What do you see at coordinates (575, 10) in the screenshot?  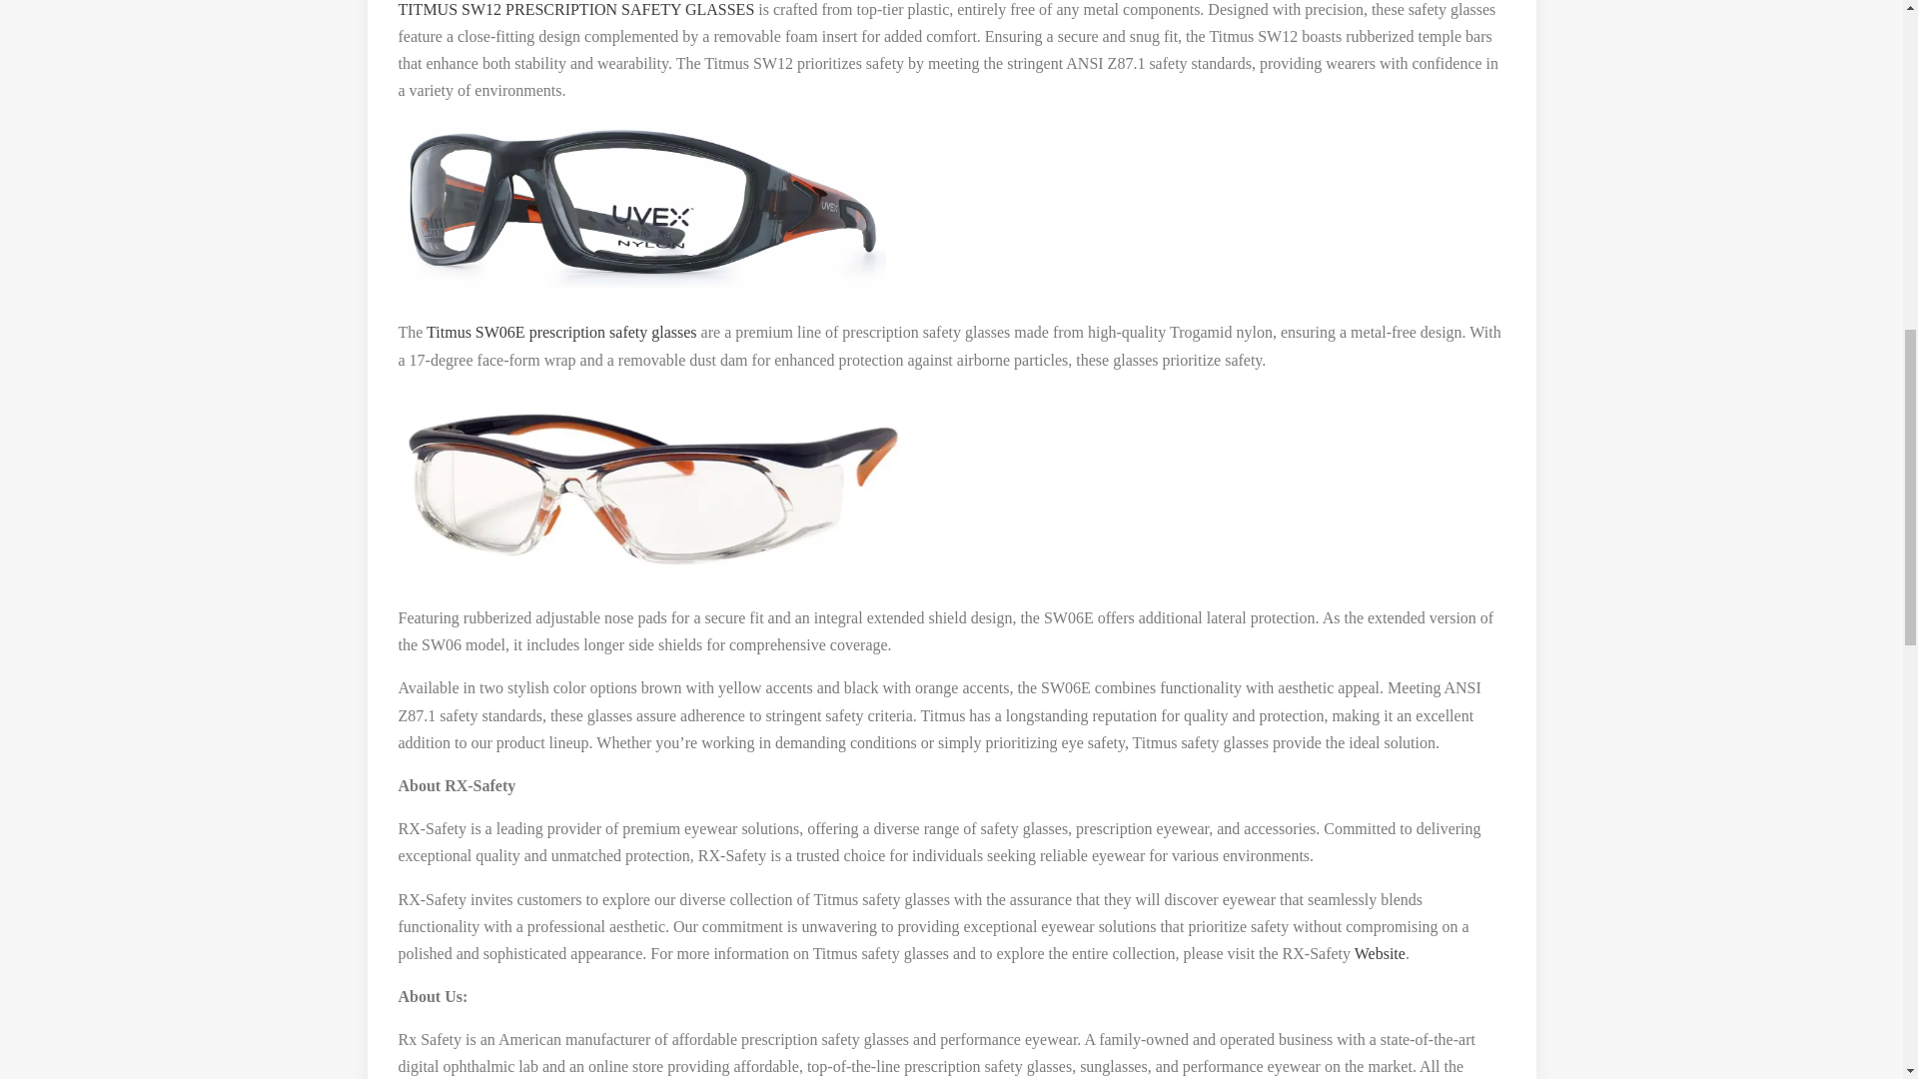 I see `TITMUS SW12 PRESCRIPTION SAFETY GLASSES` at bounding box center [575, 10].